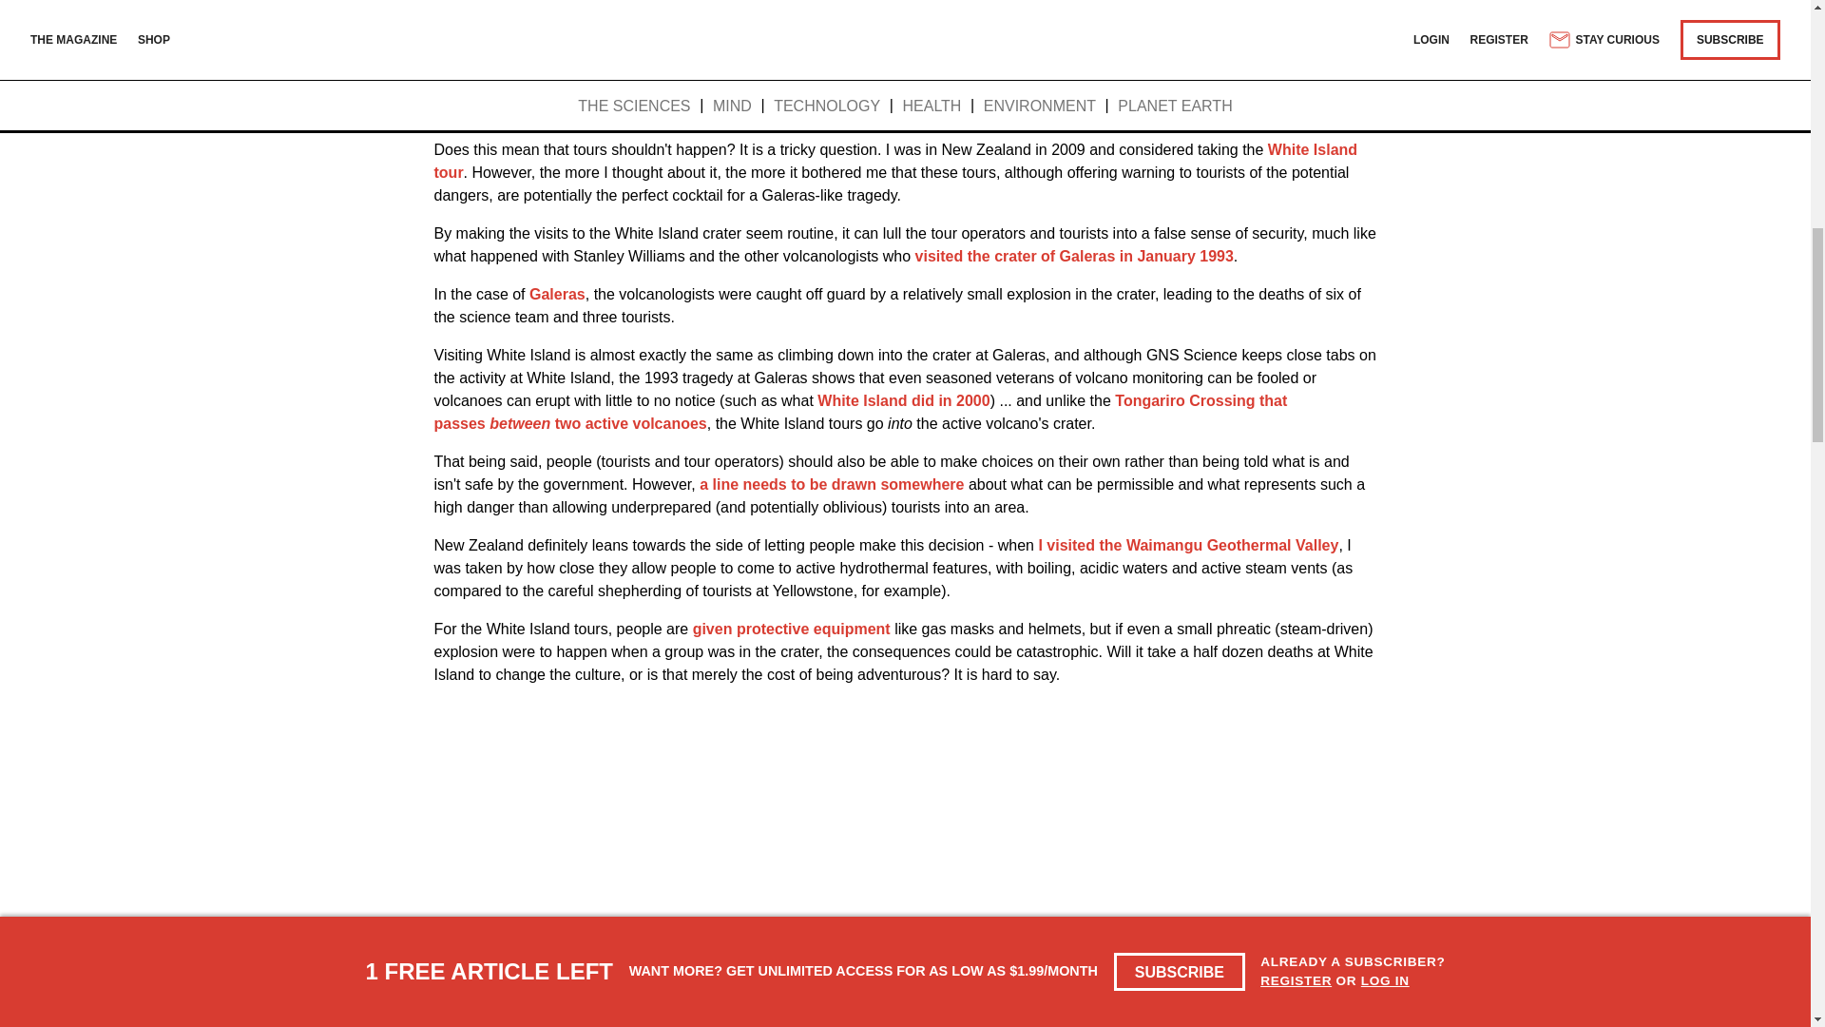 Image resolution: width=1825 pixels, height=1027 pixels. Describe the element at coordinates (1188, 545) in the screenshot. I see `I visited the Waimangu Geothermal Valley` at that location.